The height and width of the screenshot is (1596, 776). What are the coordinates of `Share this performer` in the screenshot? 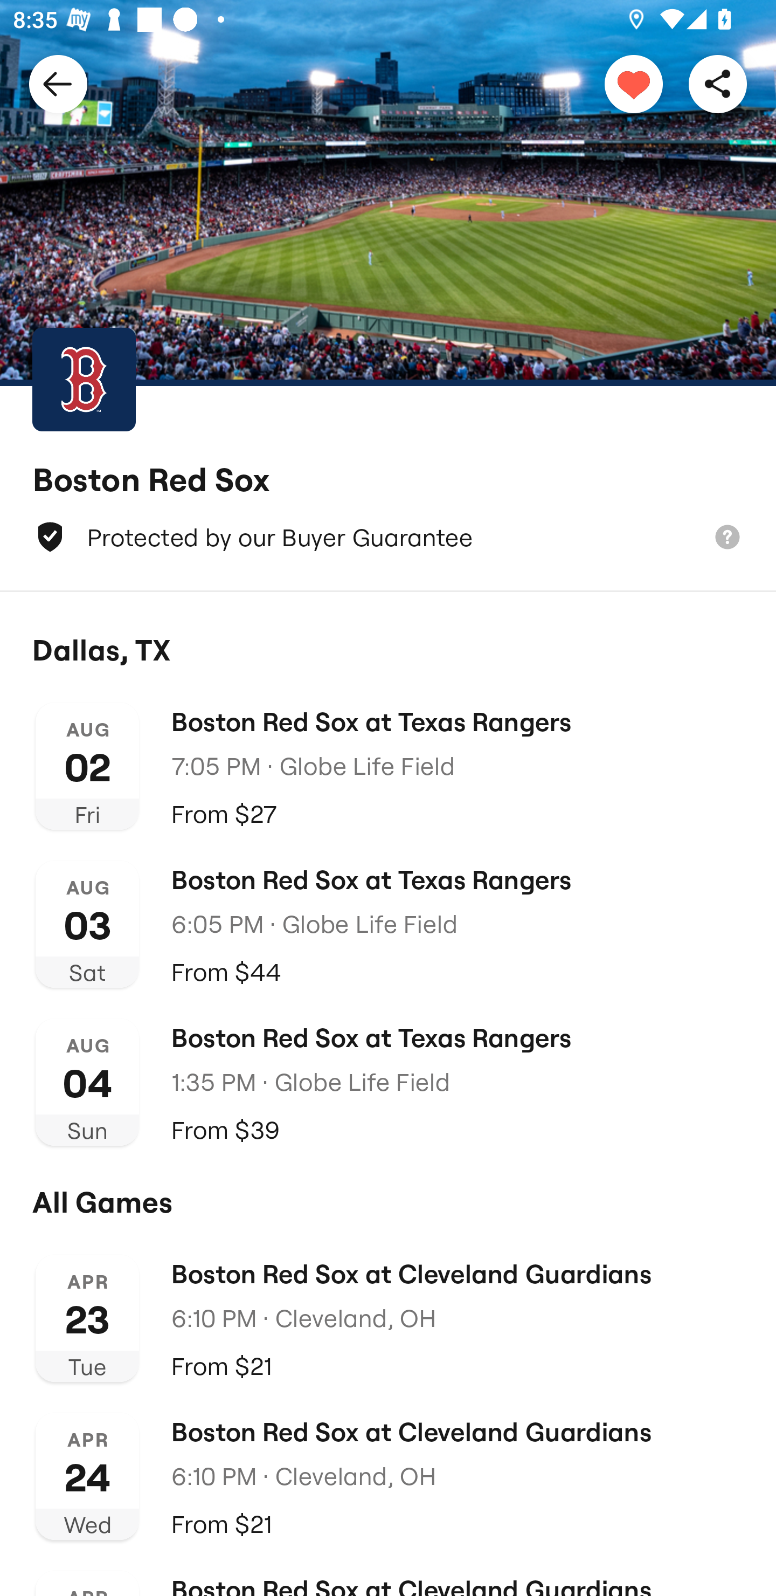 It's located at (718, 83).